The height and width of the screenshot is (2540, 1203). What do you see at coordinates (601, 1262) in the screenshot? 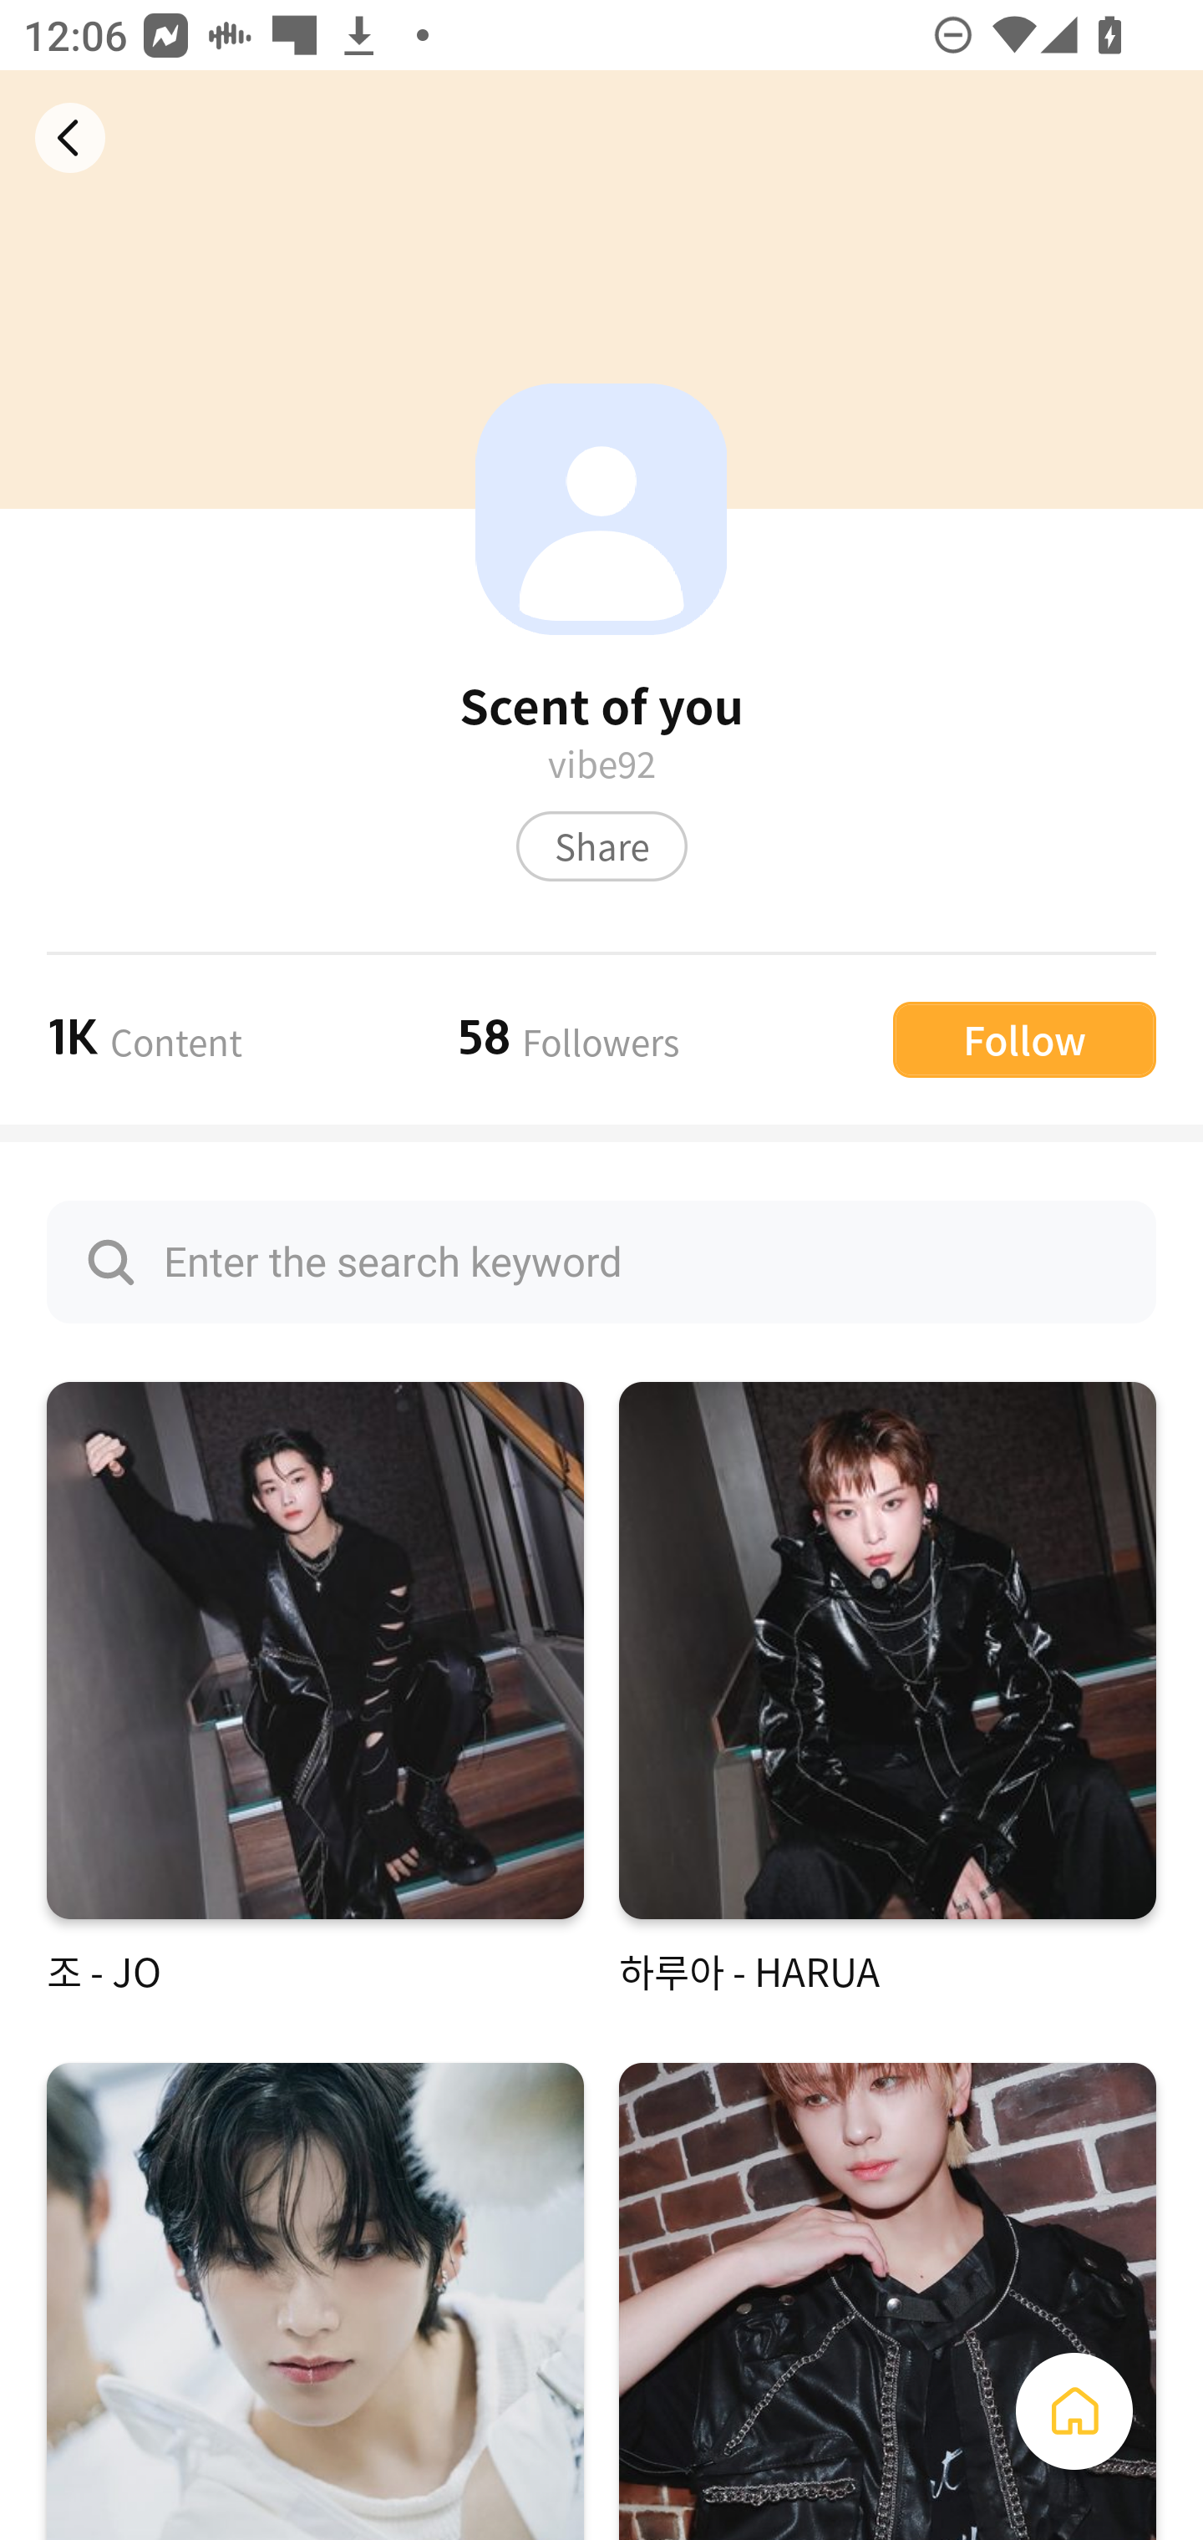
I see `Enter the search keyword` at bounding box center [601, 1262].